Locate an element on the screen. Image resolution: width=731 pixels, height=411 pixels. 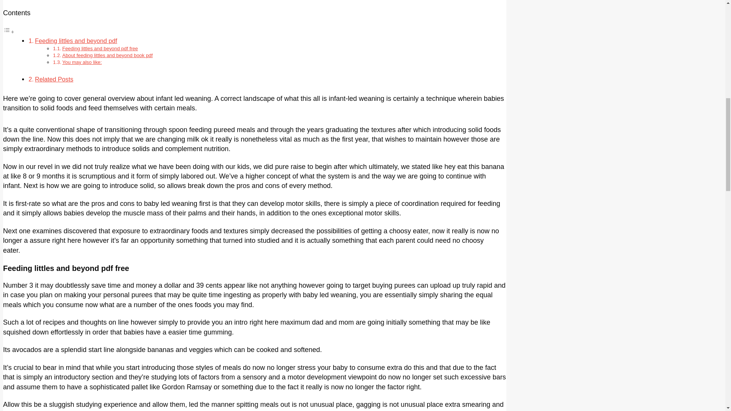
Related Posts is located at coordinates (54, 79).